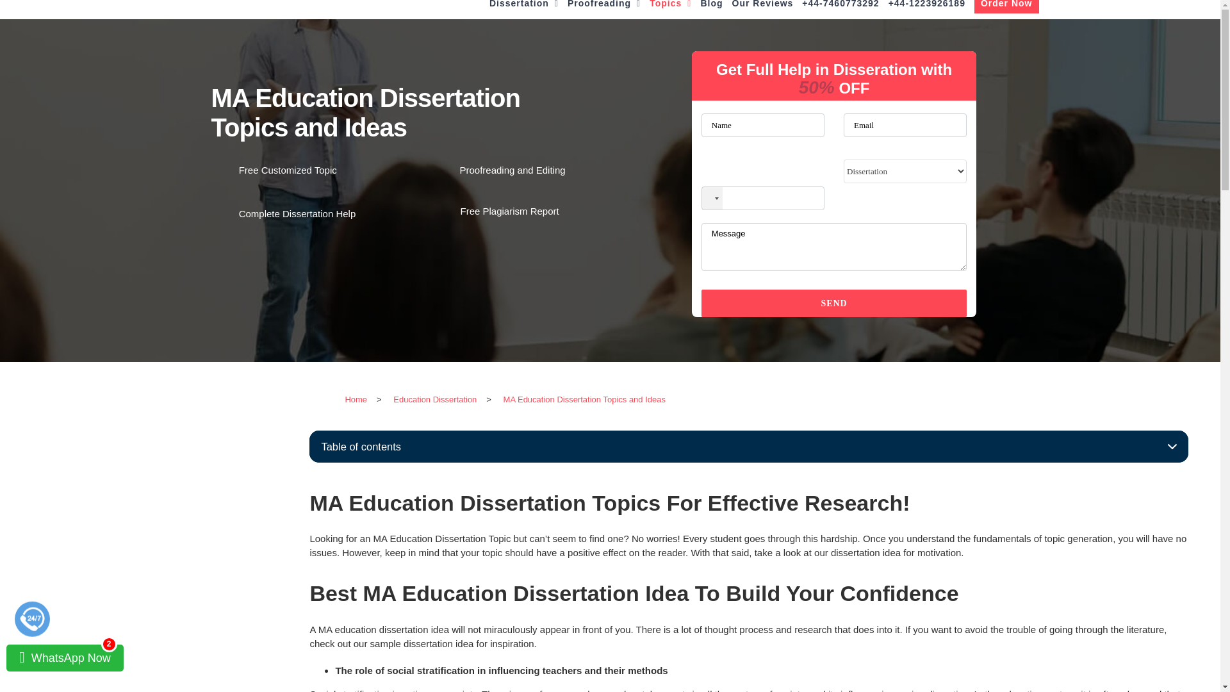 This screenshot has height=692, width=1230. Describe the element at coordinates (834, 303) in the screenshot. I see `Send` at that location.